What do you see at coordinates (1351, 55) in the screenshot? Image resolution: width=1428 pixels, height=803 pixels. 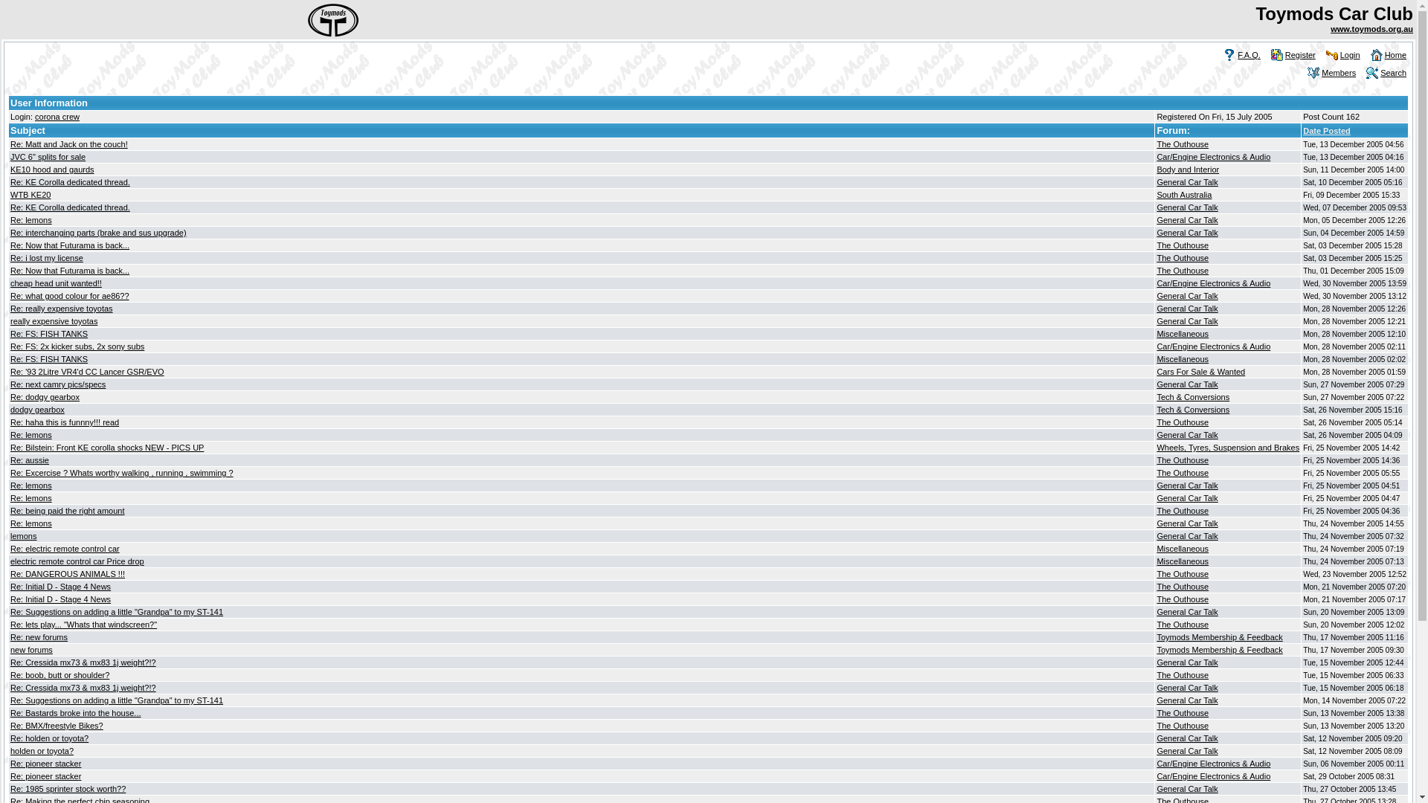 I see `Login` at bounding box center [1351, 55].